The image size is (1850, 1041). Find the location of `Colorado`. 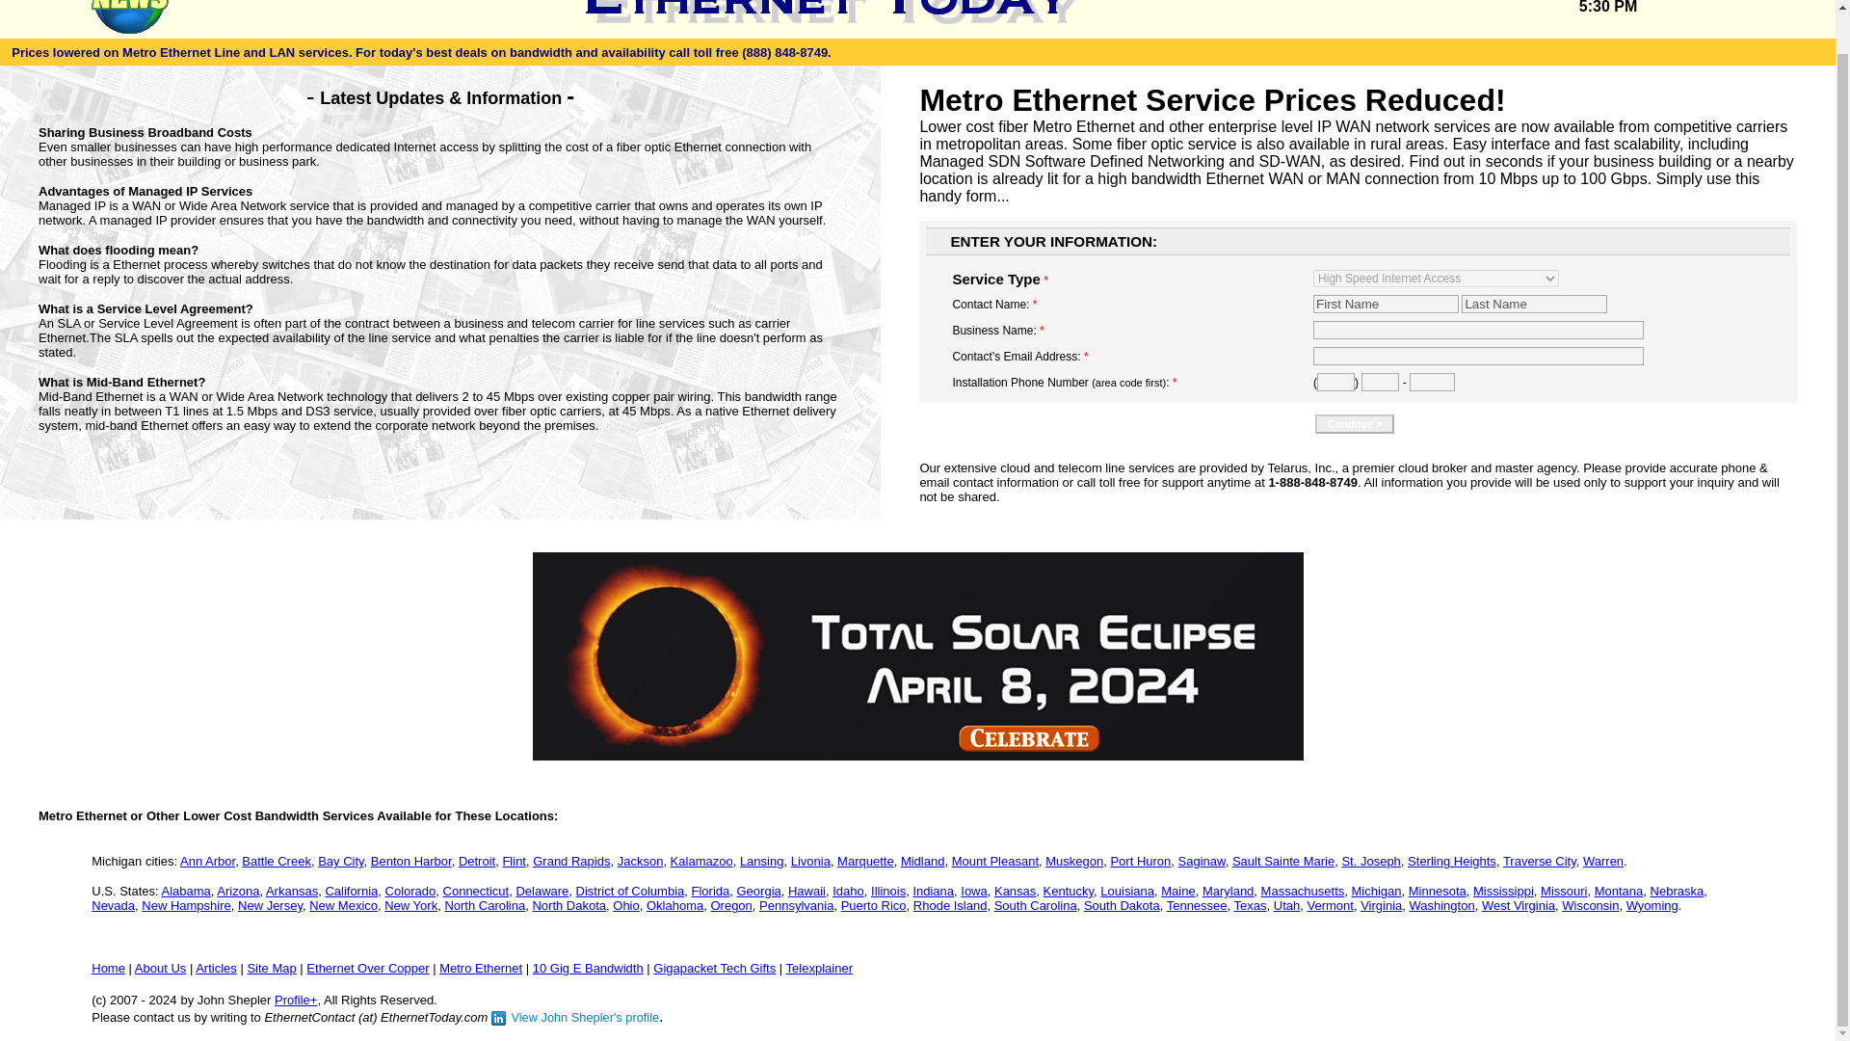

Colorado is located at coordinates (410, 891).